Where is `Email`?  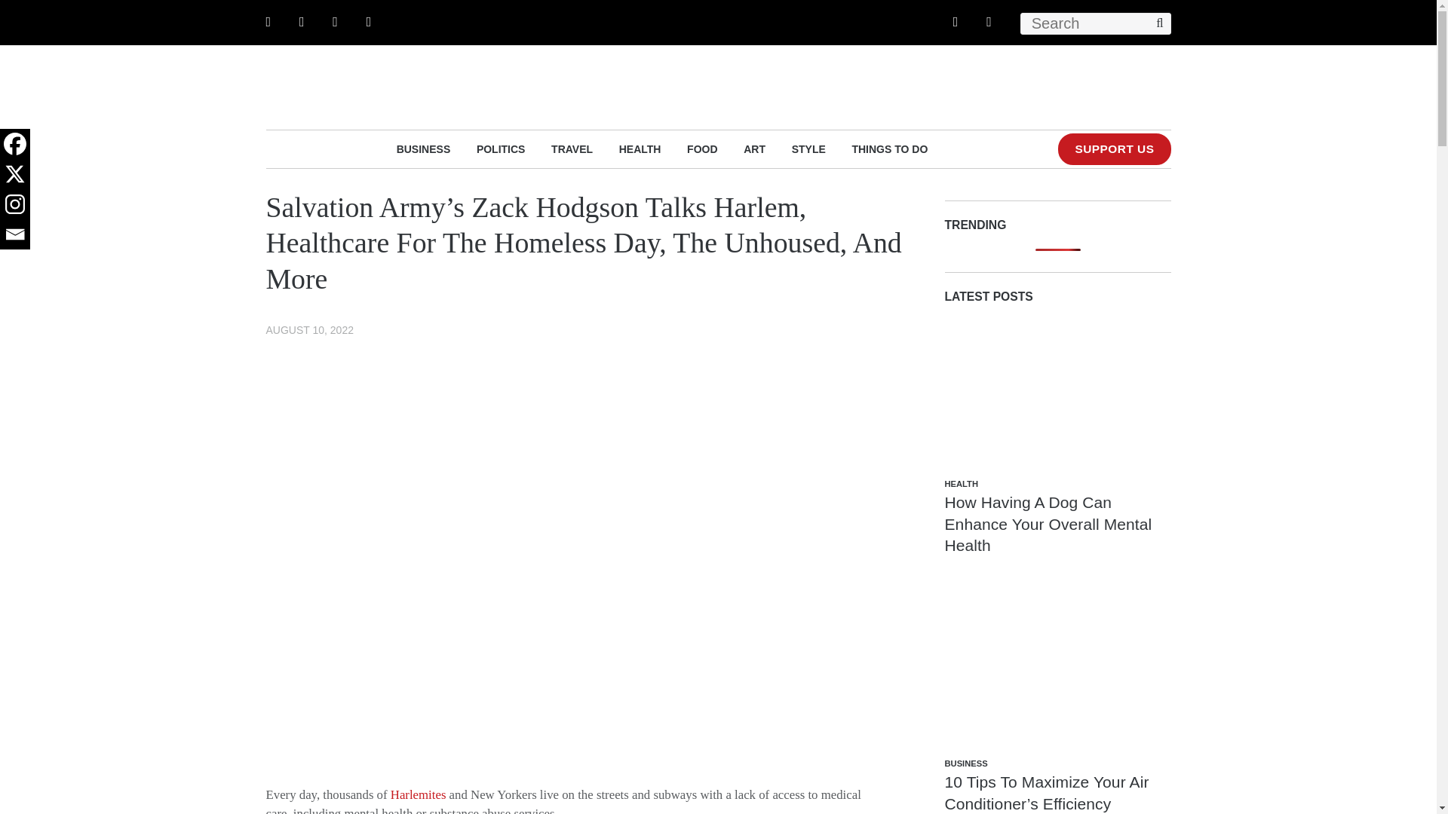 Email is located at coordinates (15, 234).